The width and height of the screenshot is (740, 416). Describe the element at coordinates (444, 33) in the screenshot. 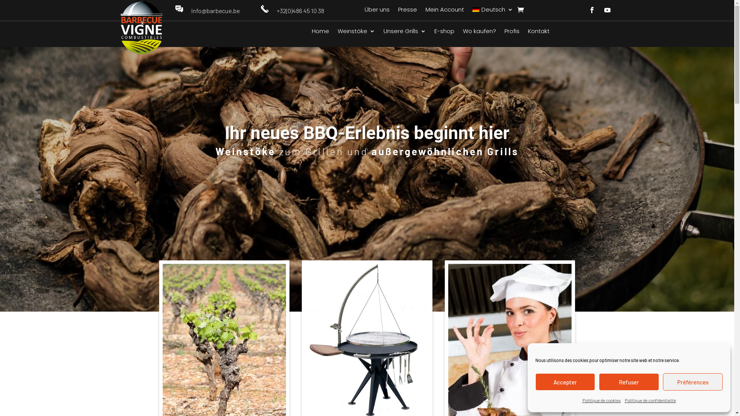

I see `E-shop` at that location.